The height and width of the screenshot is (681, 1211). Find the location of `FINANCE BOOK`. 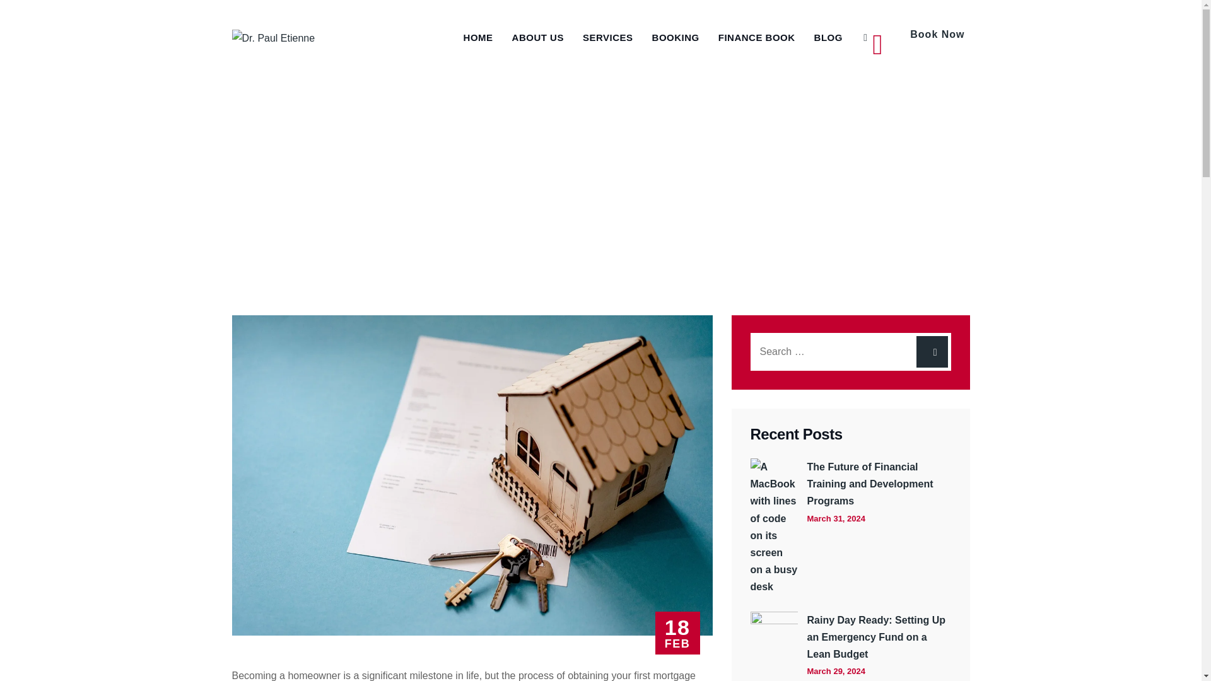

FINANCE BOOK is located at coordinates (757, 38).